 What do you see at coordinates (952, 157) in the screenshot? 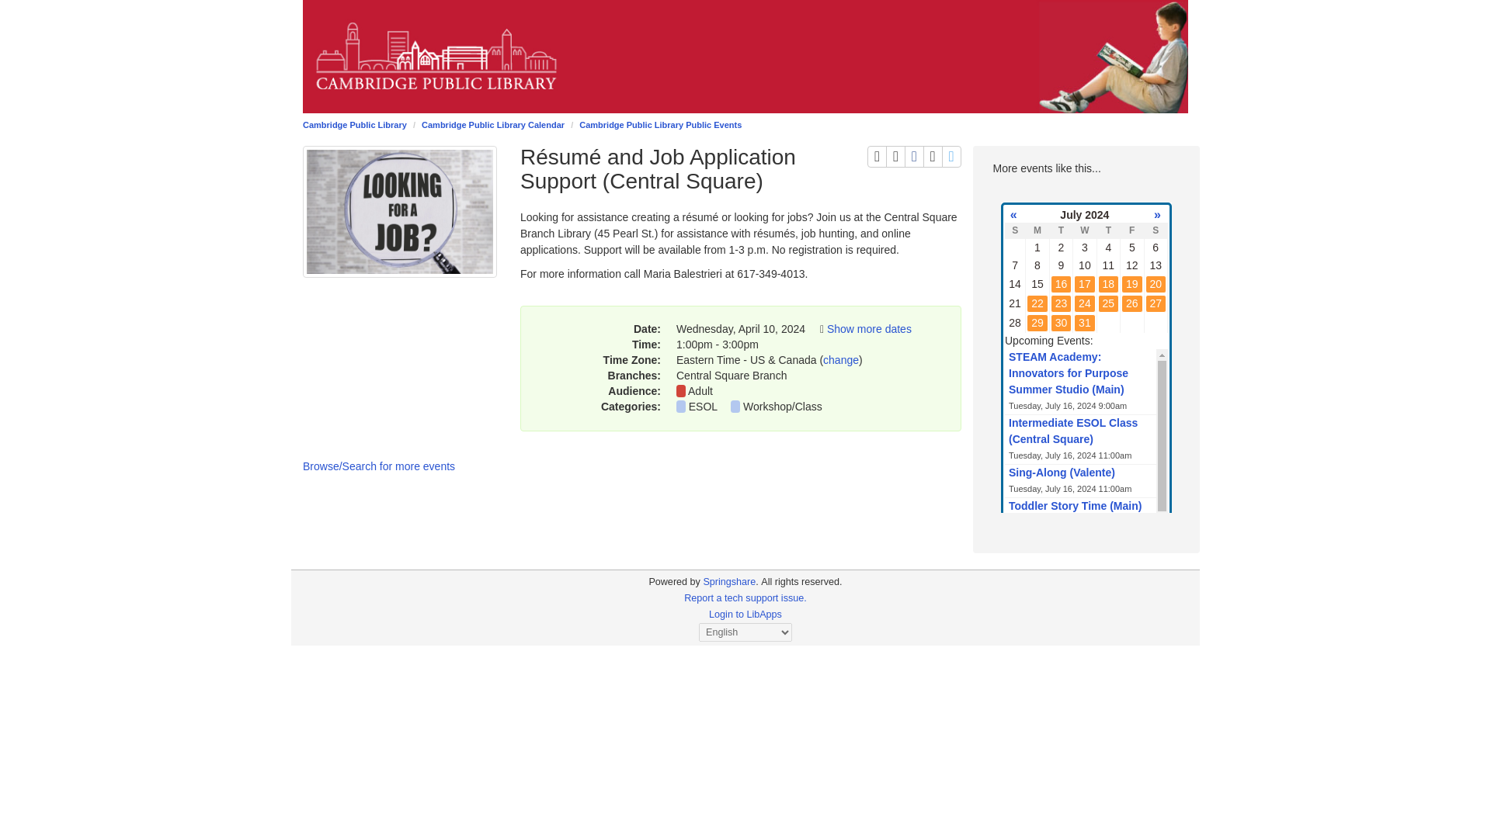
I see `Springshare` at bounding box center [952, 157].